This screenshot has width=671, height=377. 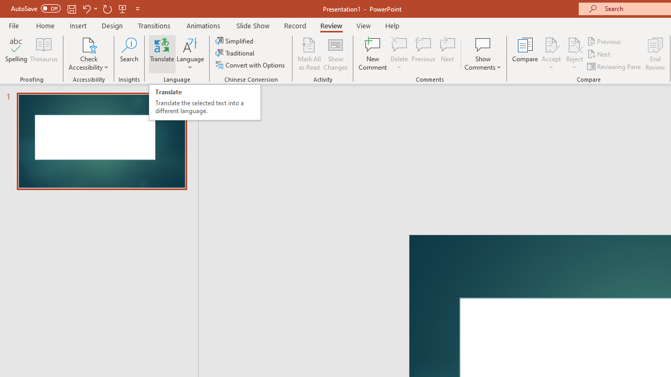 What do you see at coordinates (309, 53) in the screenshot?
I see `Mark All as Read` at bounding box center [309, 53].